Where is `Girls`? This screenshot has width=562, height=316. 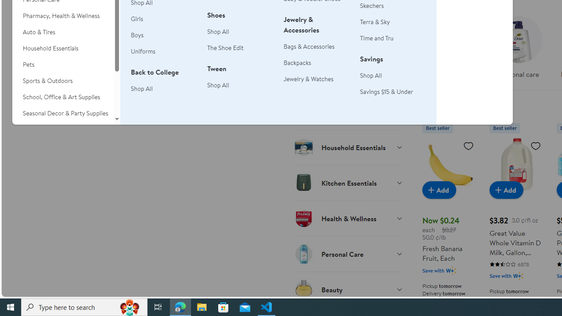
Girls is located at coordinates (164, 19).